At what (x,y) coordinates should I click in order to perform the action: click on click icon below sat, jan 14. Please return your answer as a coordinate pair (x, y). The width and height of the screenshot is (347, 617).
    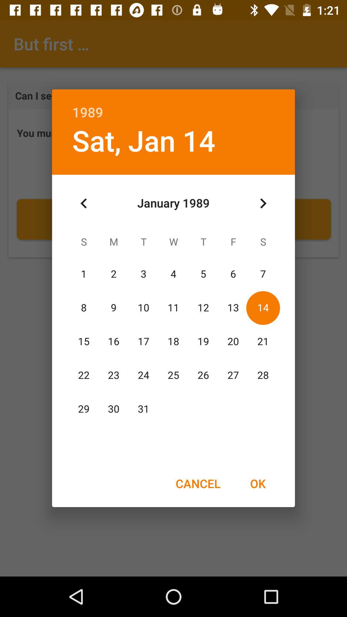
    Looking at the image, I should click on (84, 203).